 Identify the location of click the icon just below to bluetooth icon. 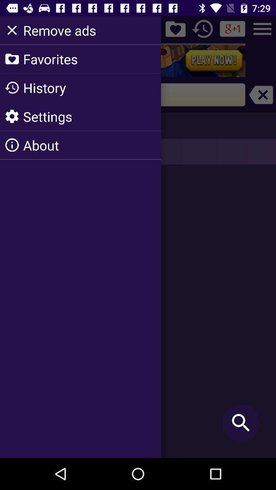
(202, 29).